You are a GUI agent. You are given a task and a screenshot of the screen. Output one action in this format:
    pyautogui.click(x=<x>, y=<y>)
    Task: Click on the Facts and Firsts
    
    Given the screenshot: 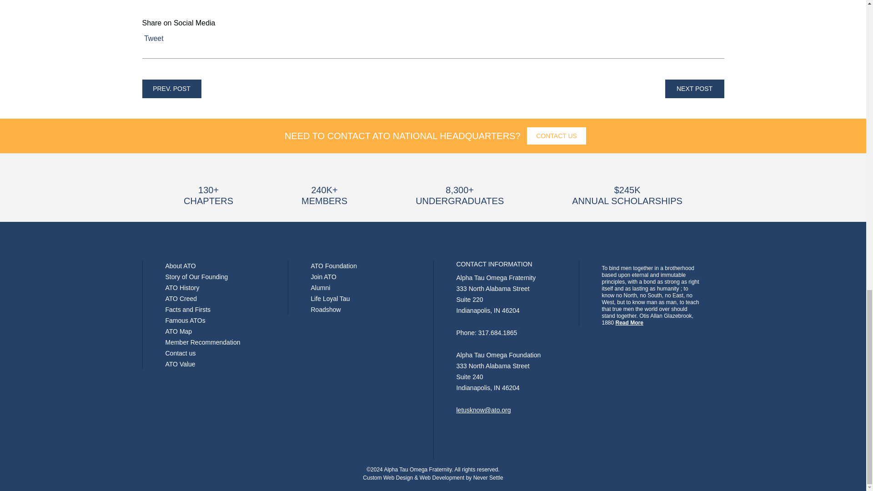 What is the action you would take?
    pyautogui.click(x=188, y=309)
    